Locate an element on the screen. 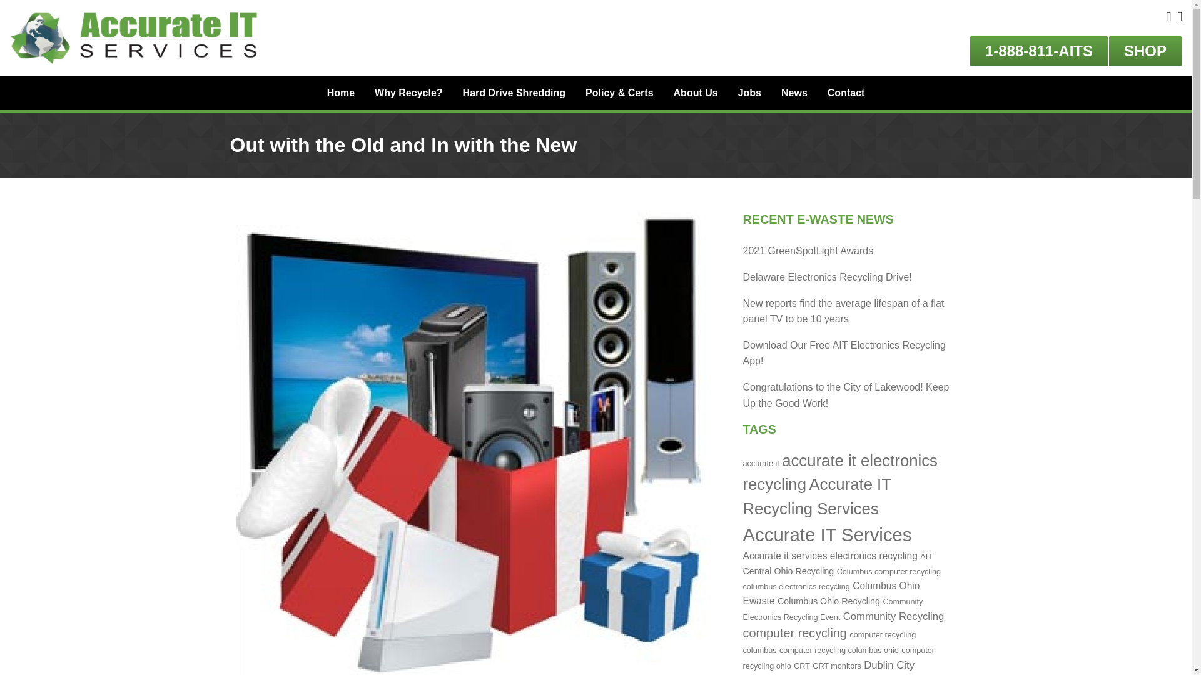  Accurate IT Services is located at coordinates (827, 534).